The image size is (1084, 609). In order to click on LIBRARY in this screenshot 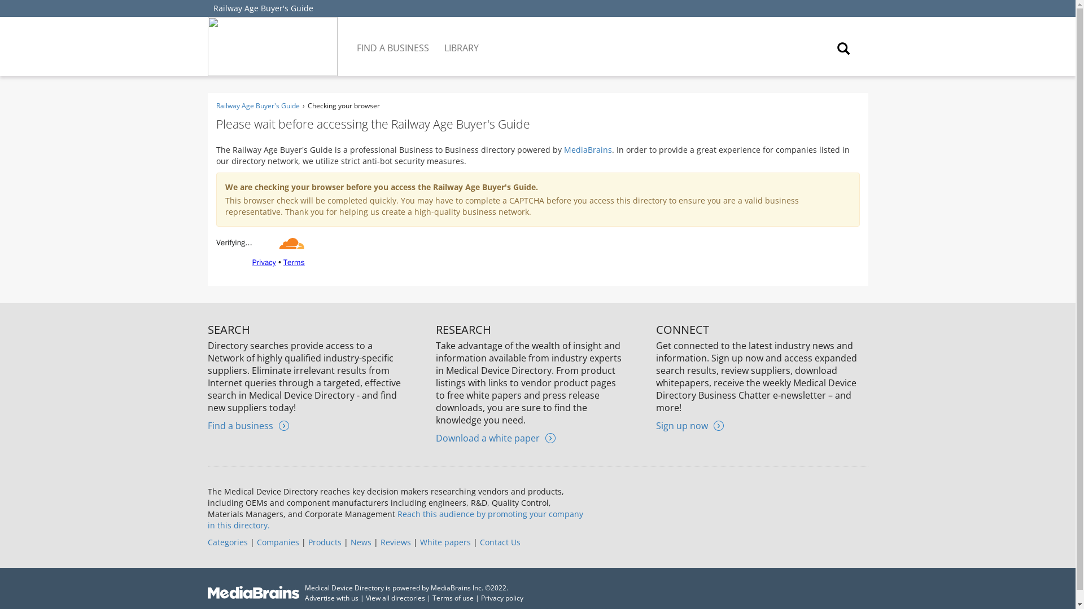, I will do `click(462, 39)`.